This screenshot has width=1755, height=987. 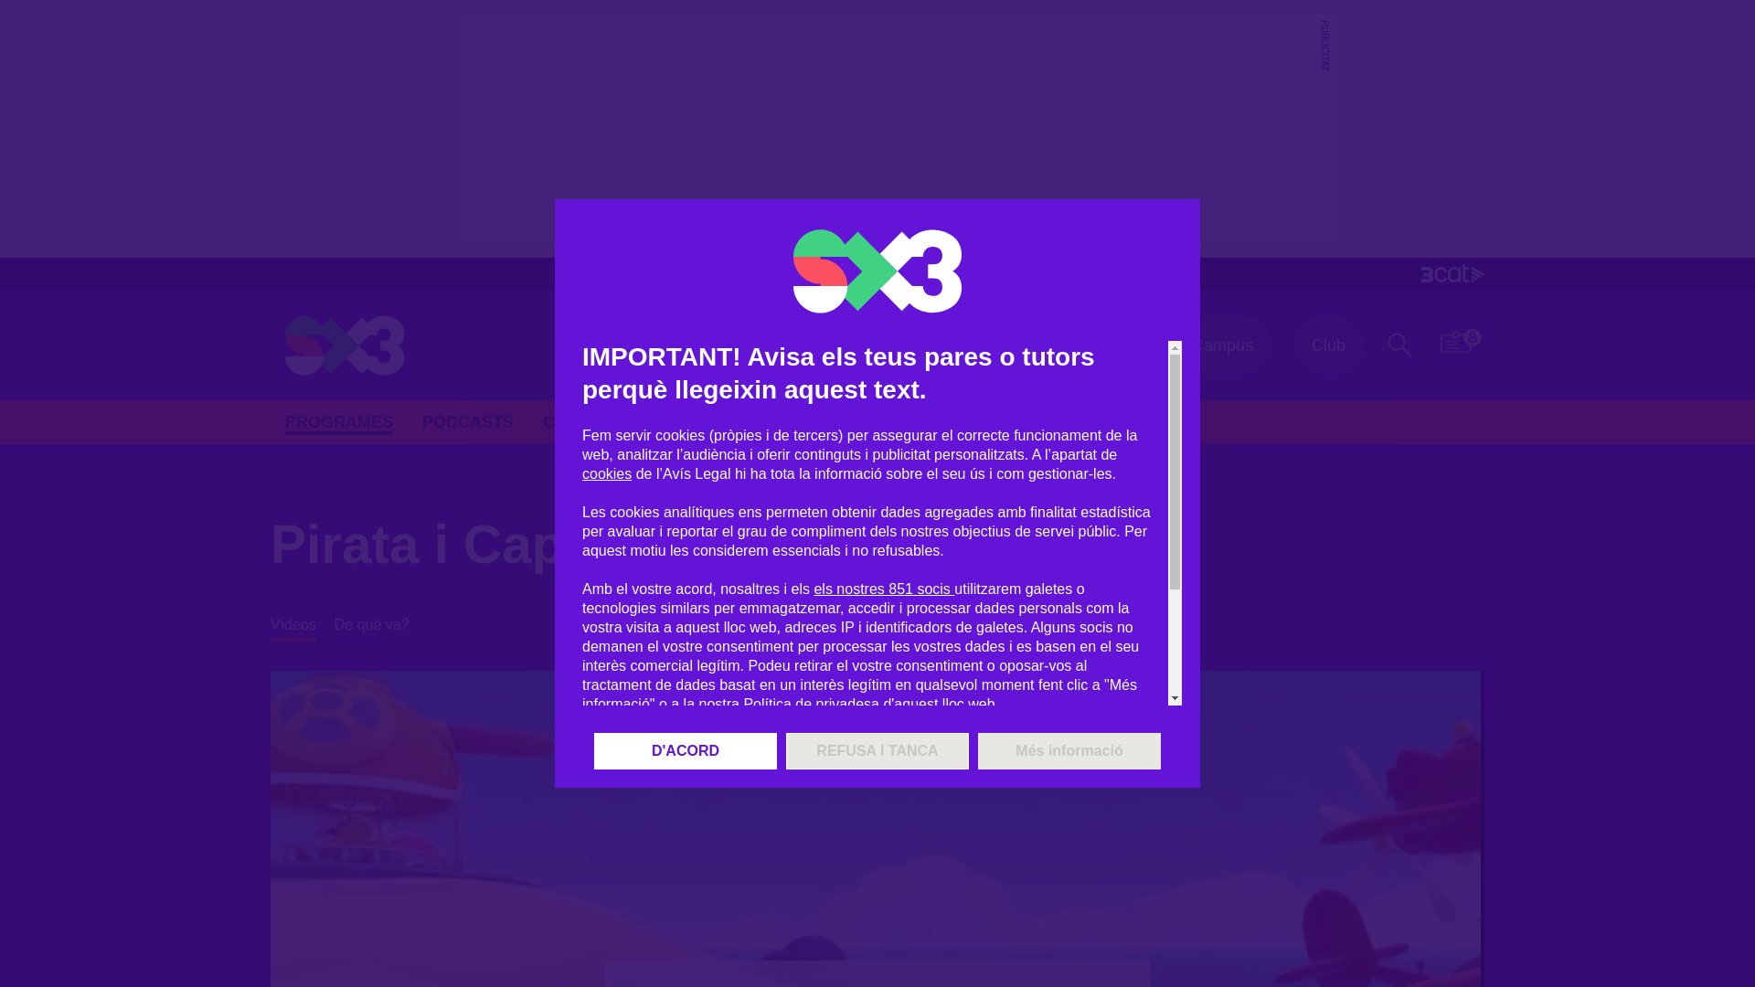 I want to click on CANTA I BALLA, so click(x=605, y=422).